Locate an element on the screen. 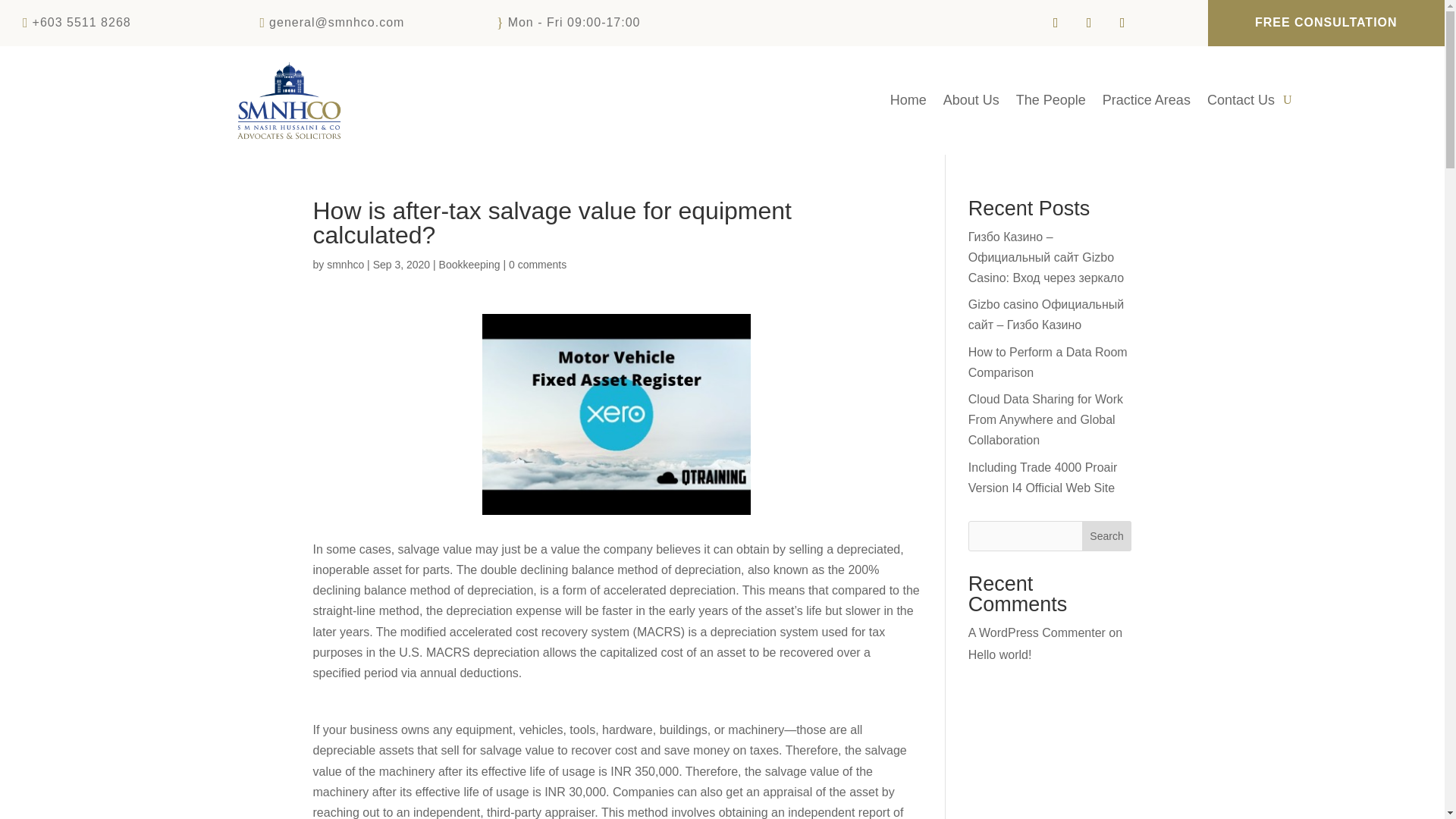  0 comments is located at coordinates (537, 265).